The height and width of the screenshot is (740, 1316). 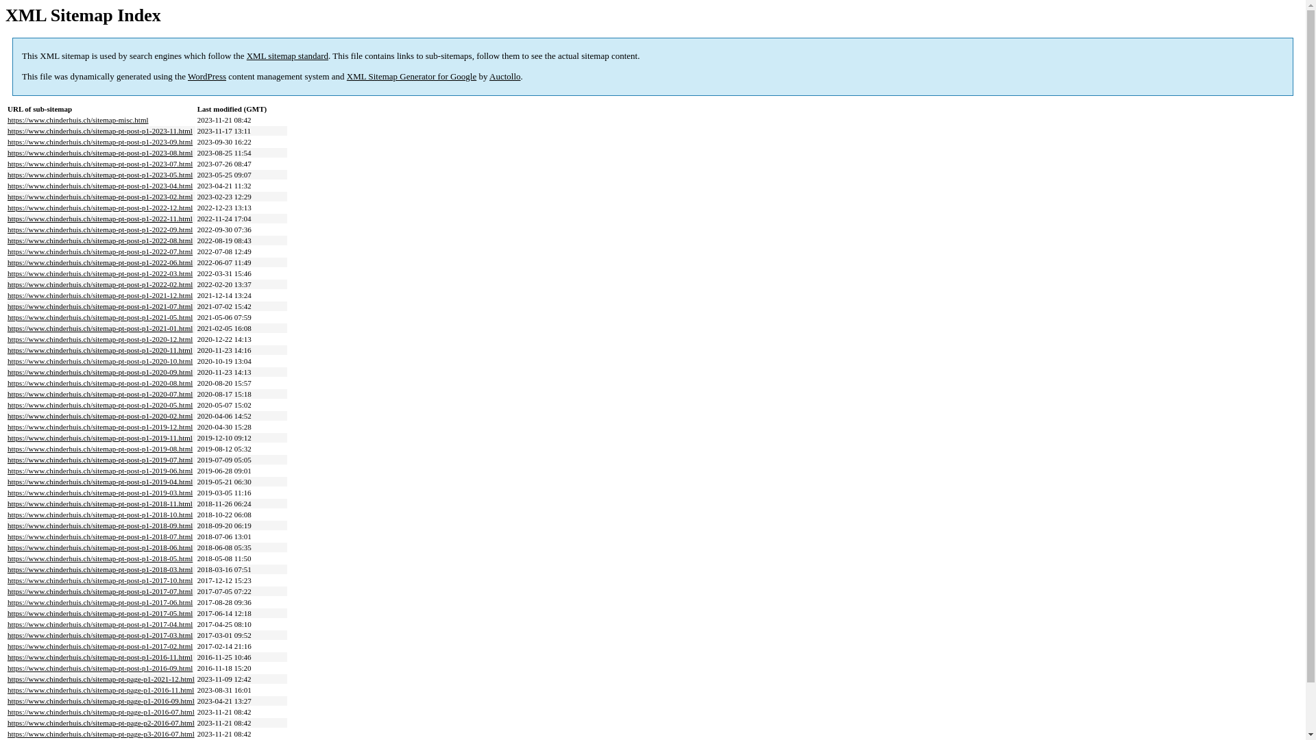 What do you see at coordinates (100, 273) in the screenshot?
I see `https://www.chinderhuis.ch/sitemap-pt-post-p1-2022-03.html` at bounding box center [100, 273].